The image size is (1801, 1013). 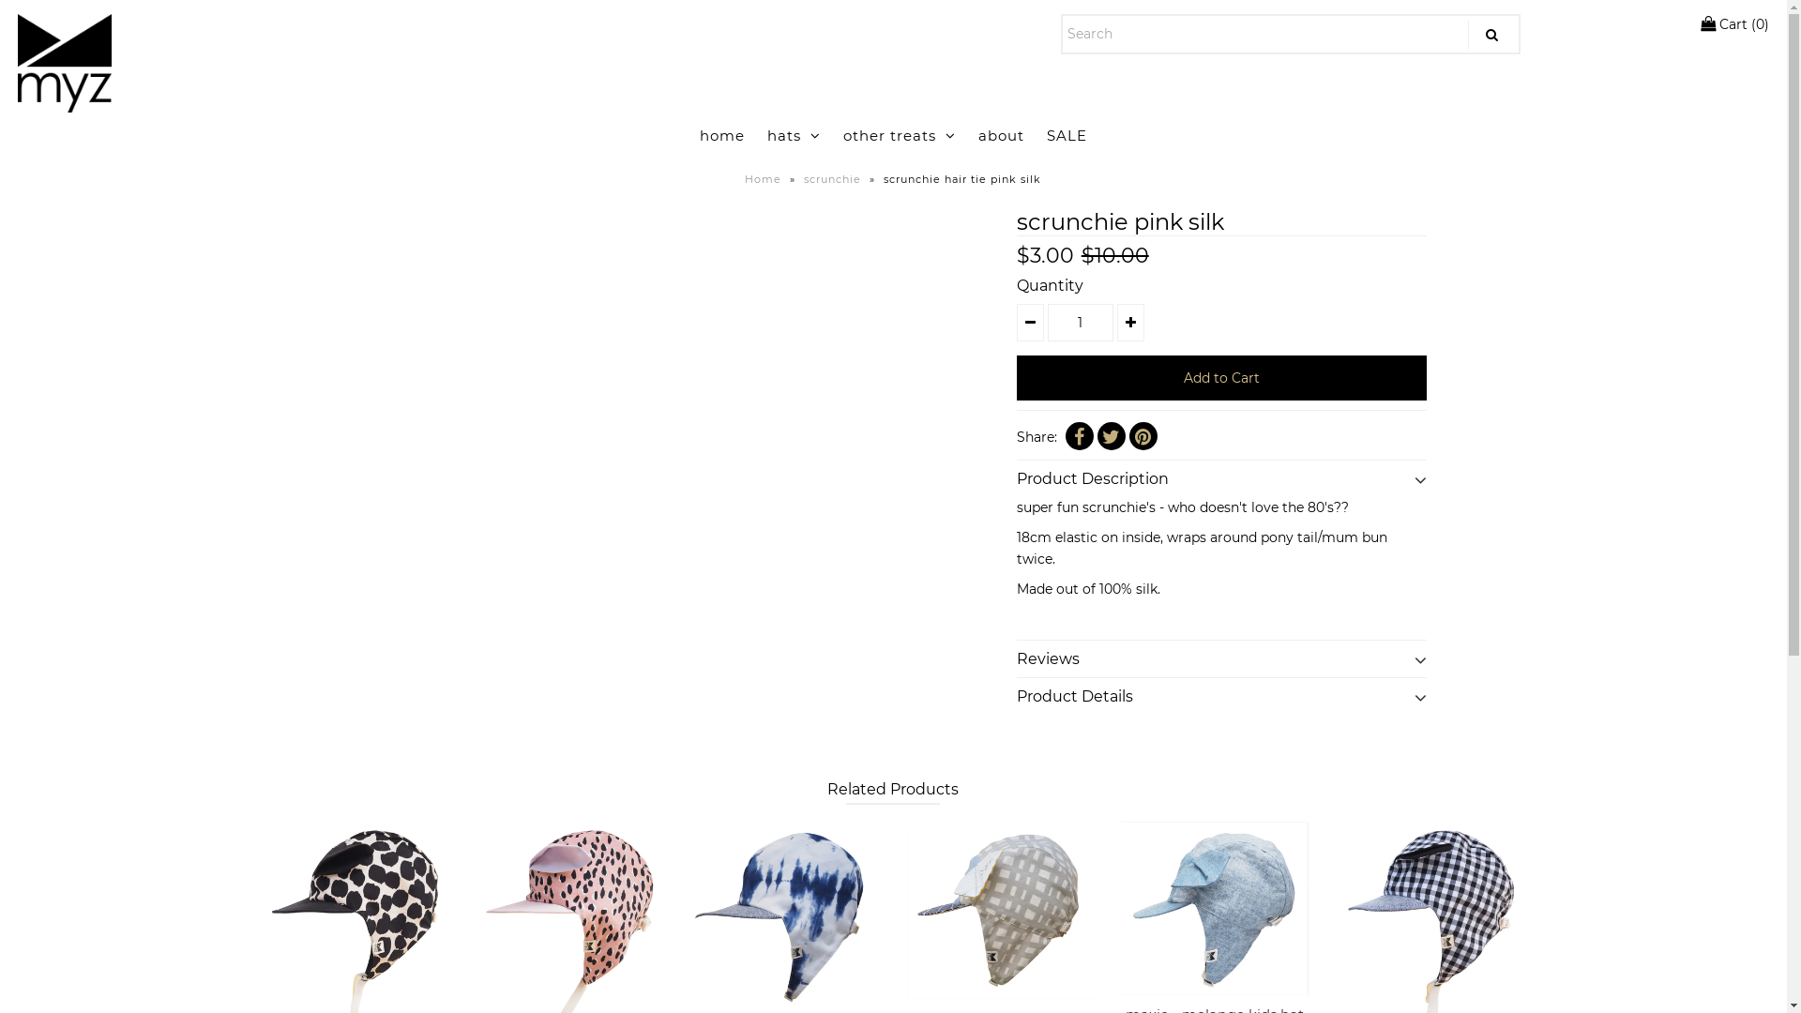 I want to click on Product Description, so click(x=1222, y=475).